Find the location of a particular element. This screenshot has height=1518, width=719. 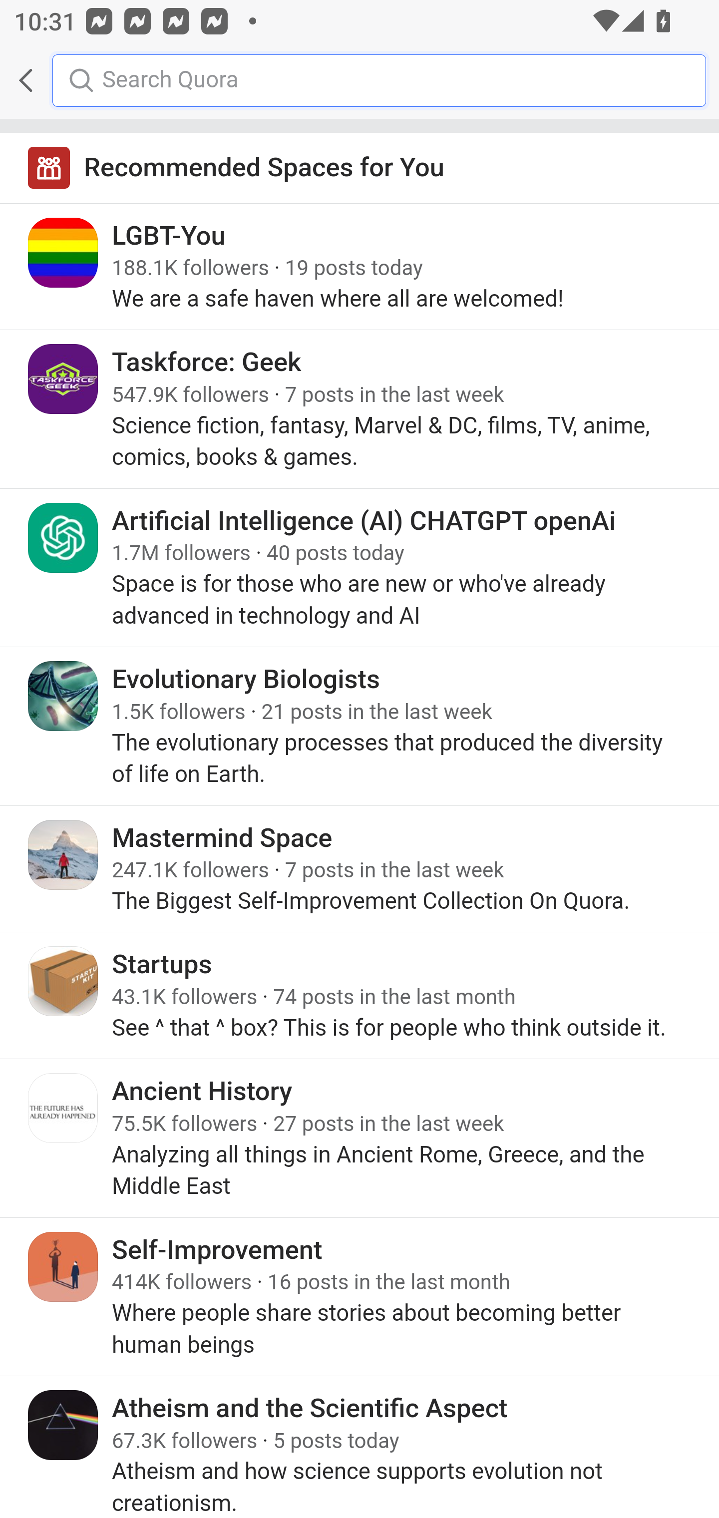

Icon for Self-Improvement is located at coordinates (63, 1266).